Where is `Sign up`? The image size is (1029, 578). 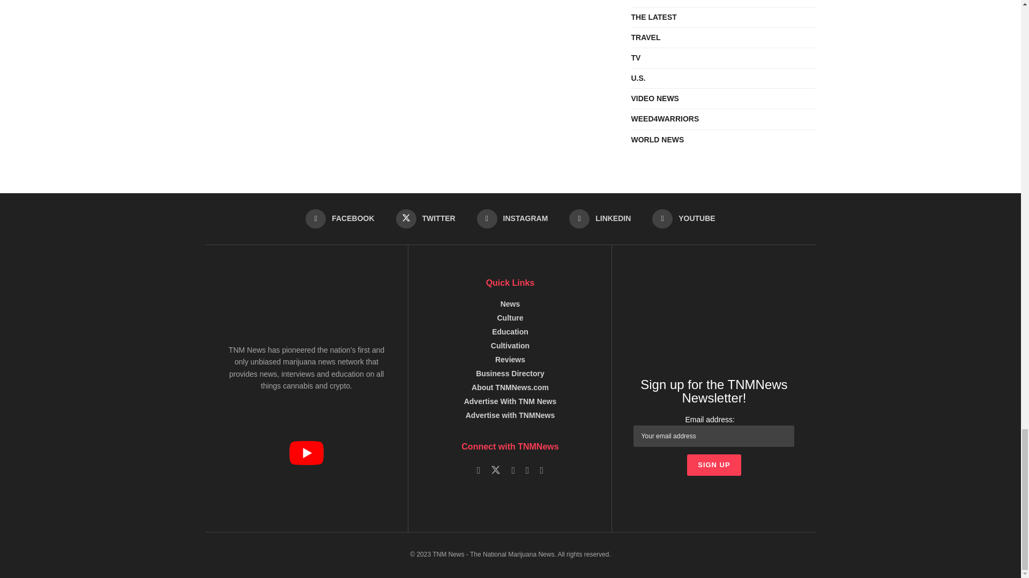 Sign up is located at coordinates (714, 465).